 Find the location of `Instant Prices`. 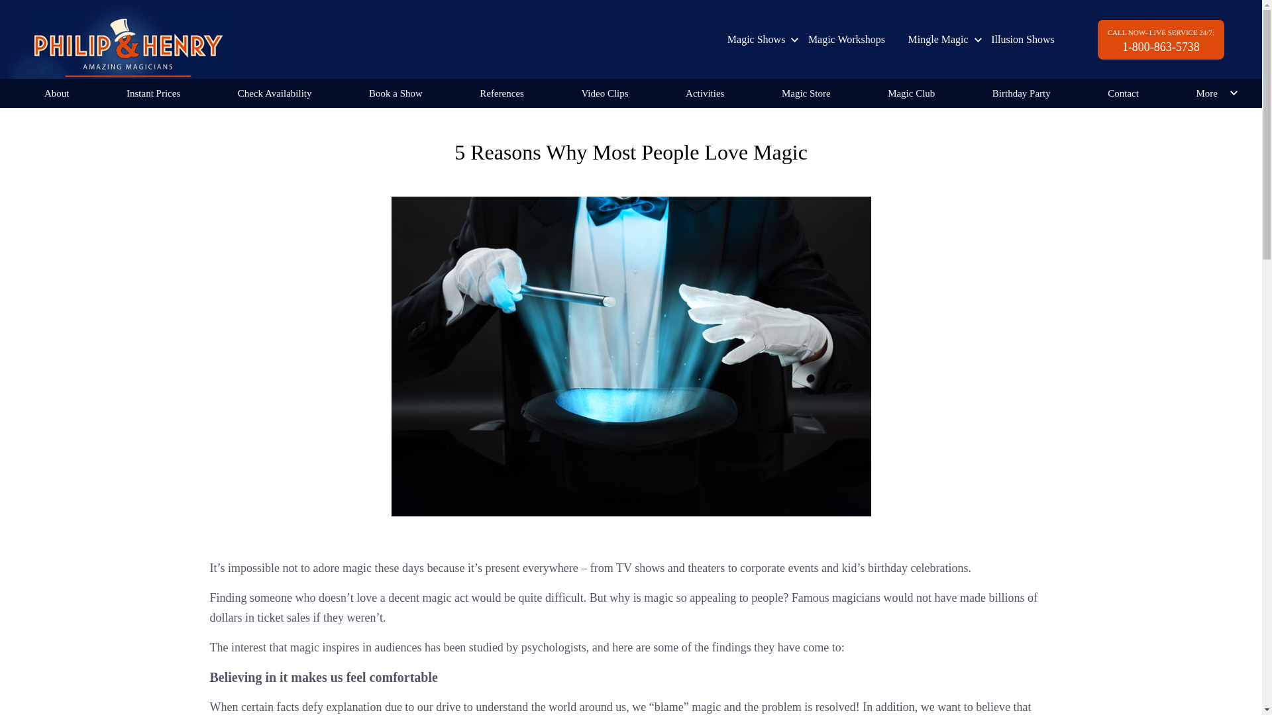

Instant Prices is located at coordinates (153, 93).